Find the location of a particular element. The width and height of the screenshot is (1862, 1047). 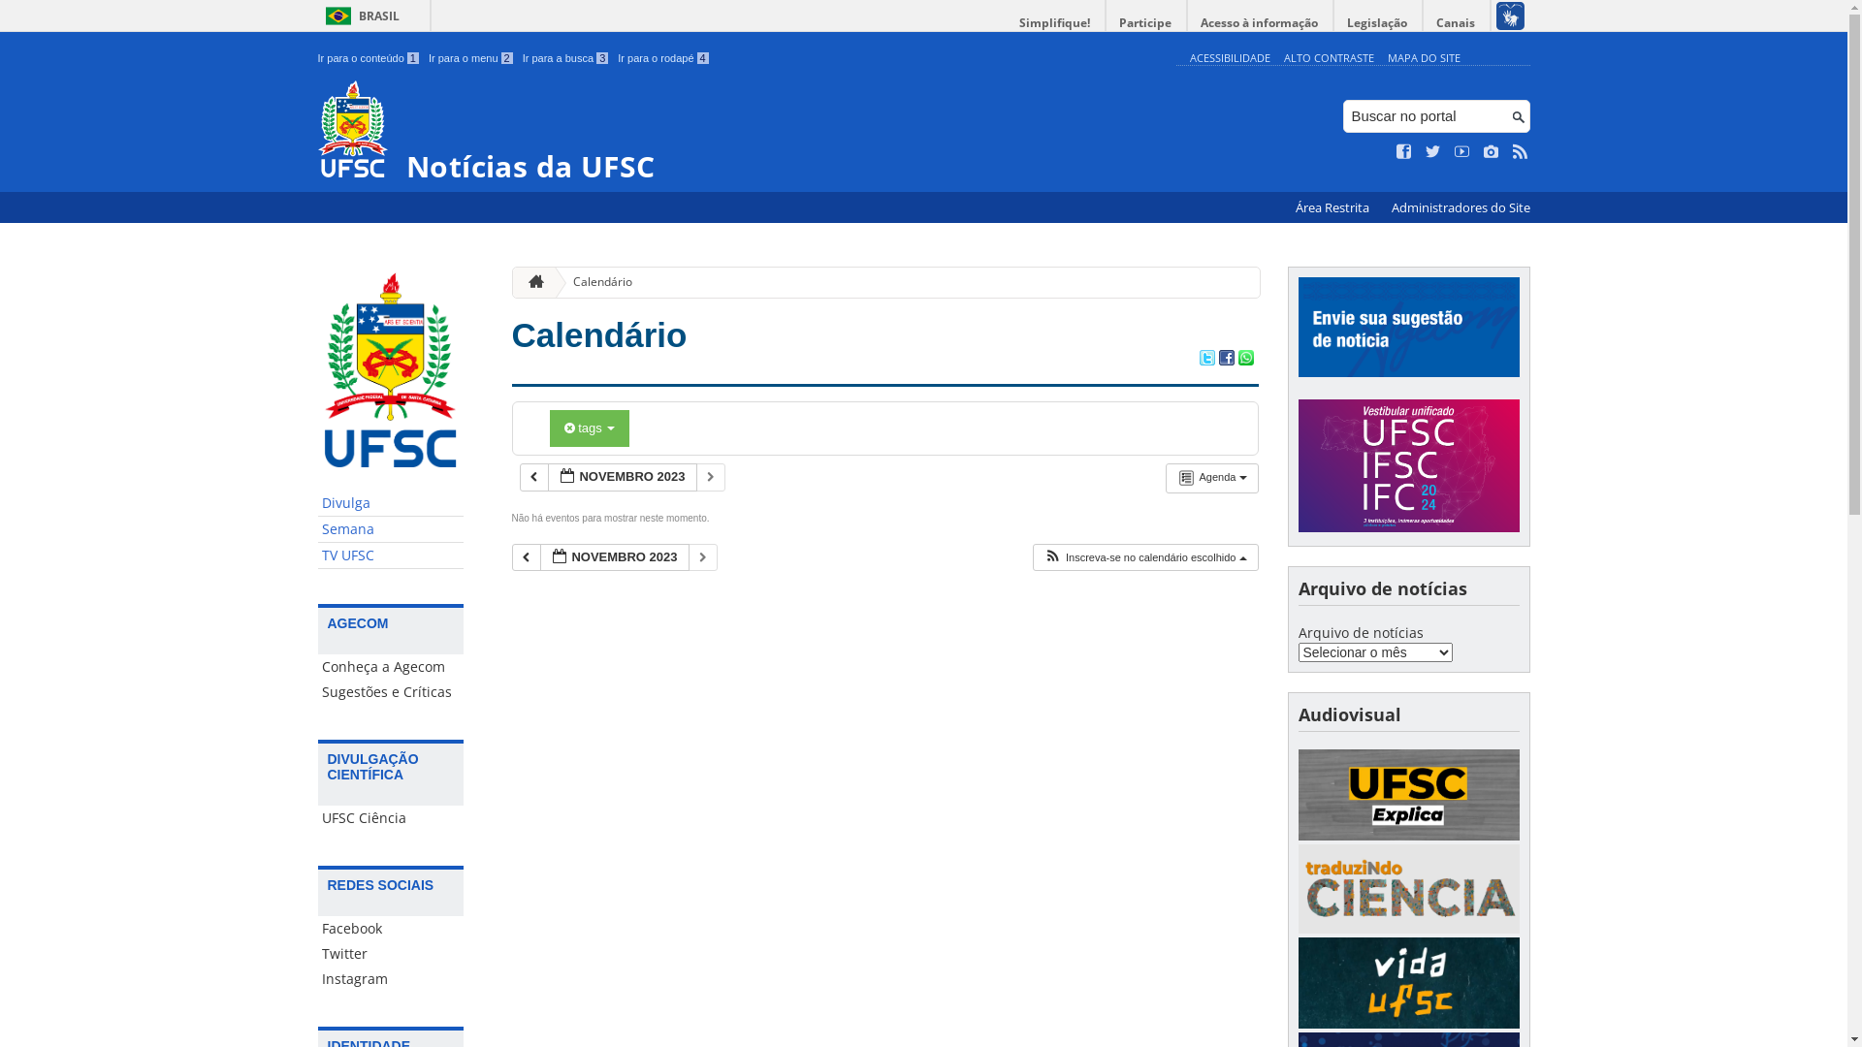

ACESSIBILIDADE is located at coordinates (1230, 58).